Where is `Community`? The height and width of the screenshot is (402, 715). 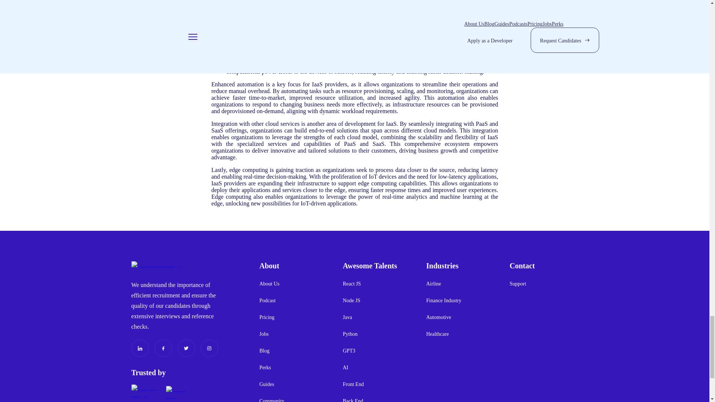
Community is located at coordinates (271, 400).